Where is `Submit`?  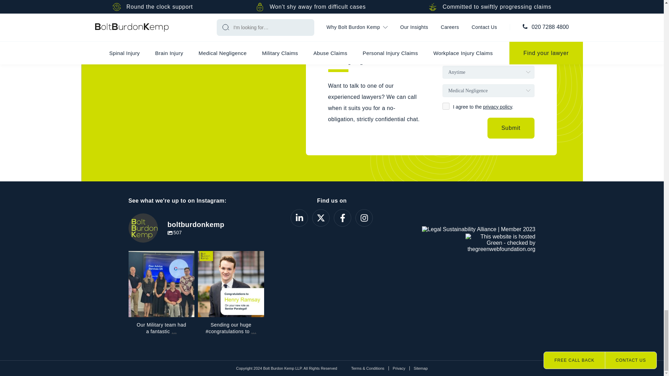 Submit is located at coordinates (511, 128).